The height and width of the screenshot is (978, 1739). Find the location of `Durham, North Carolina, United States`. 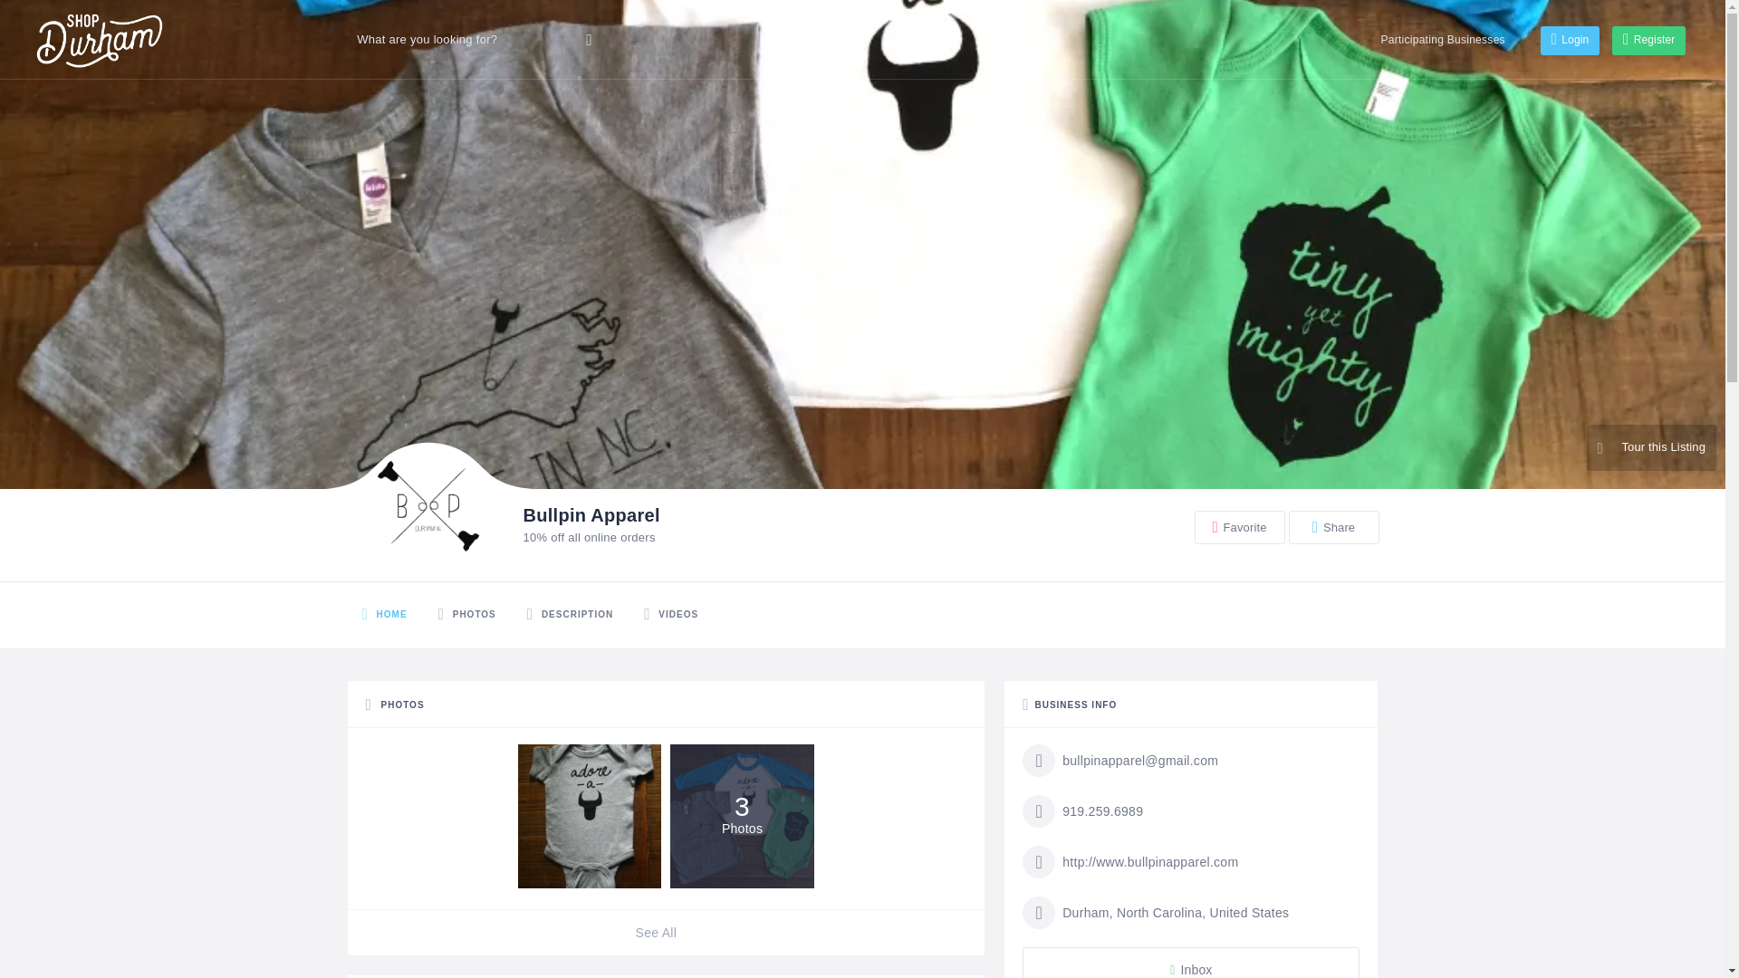

Durham, North Carolina, United States is located at coordinates (1155, 913).